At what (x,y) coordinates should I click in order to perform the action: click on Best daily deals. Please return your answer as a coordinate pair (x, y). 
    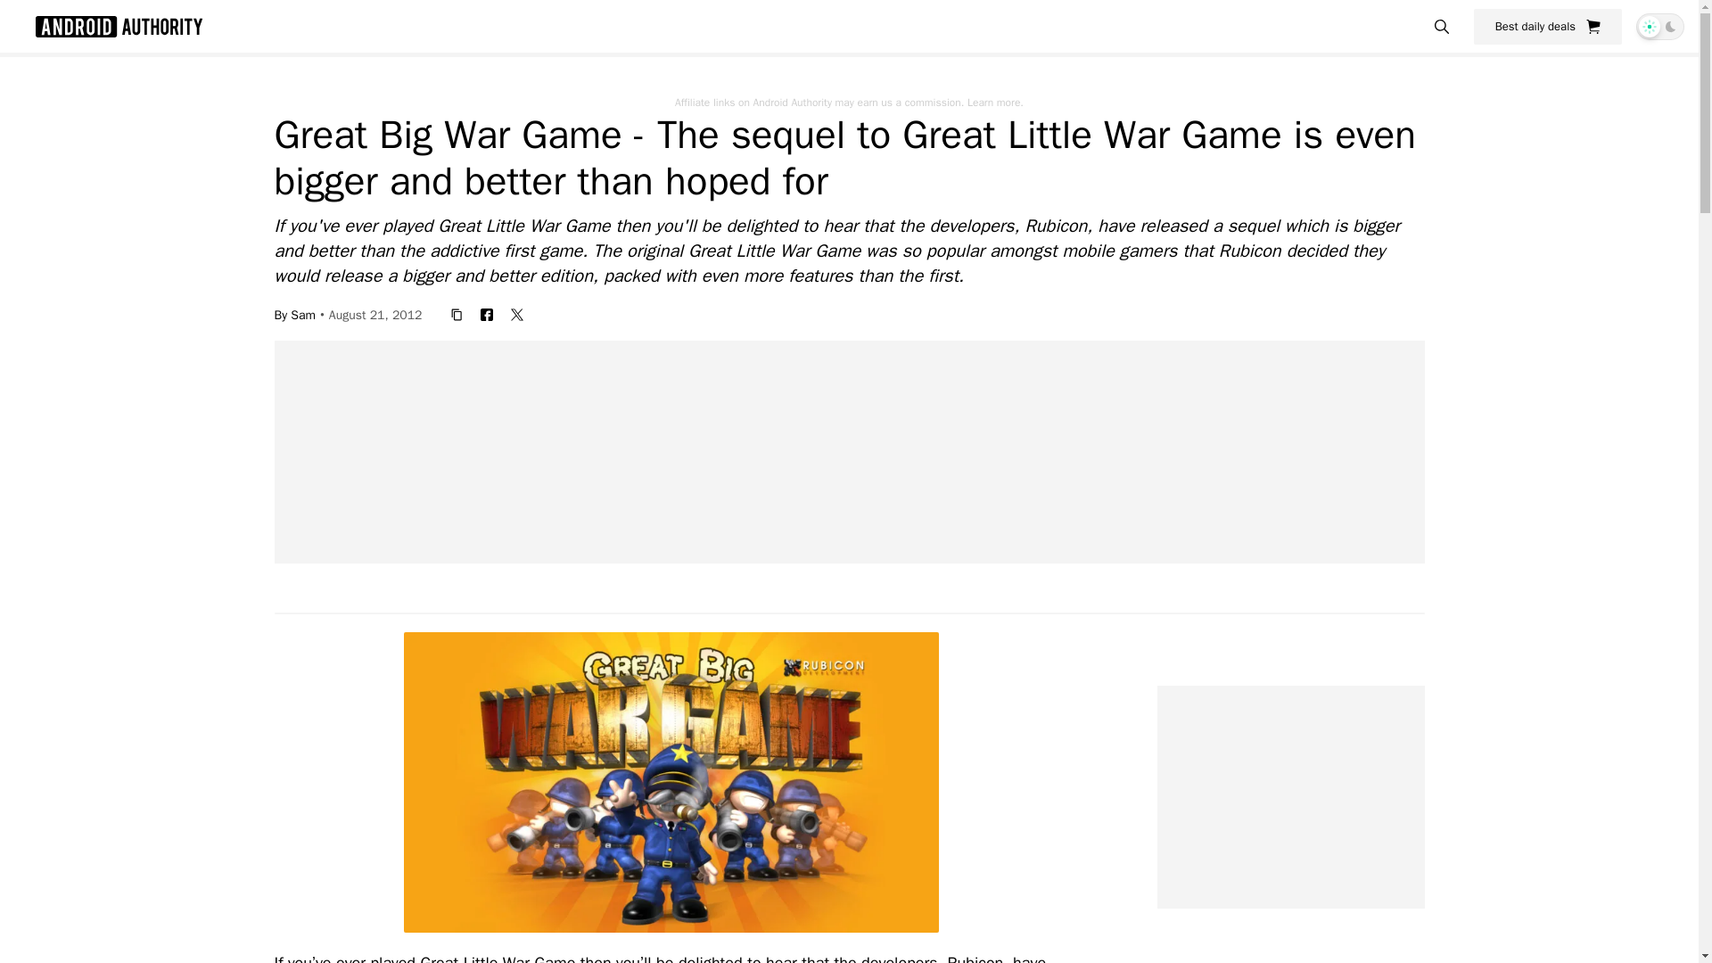
    Looking at the image, I should click on (1548, 26).